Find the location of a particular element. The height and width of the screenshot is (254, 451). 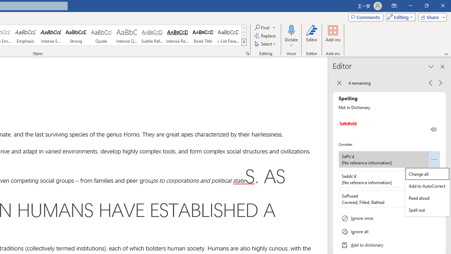

Back is located at coordinates (339, 83).